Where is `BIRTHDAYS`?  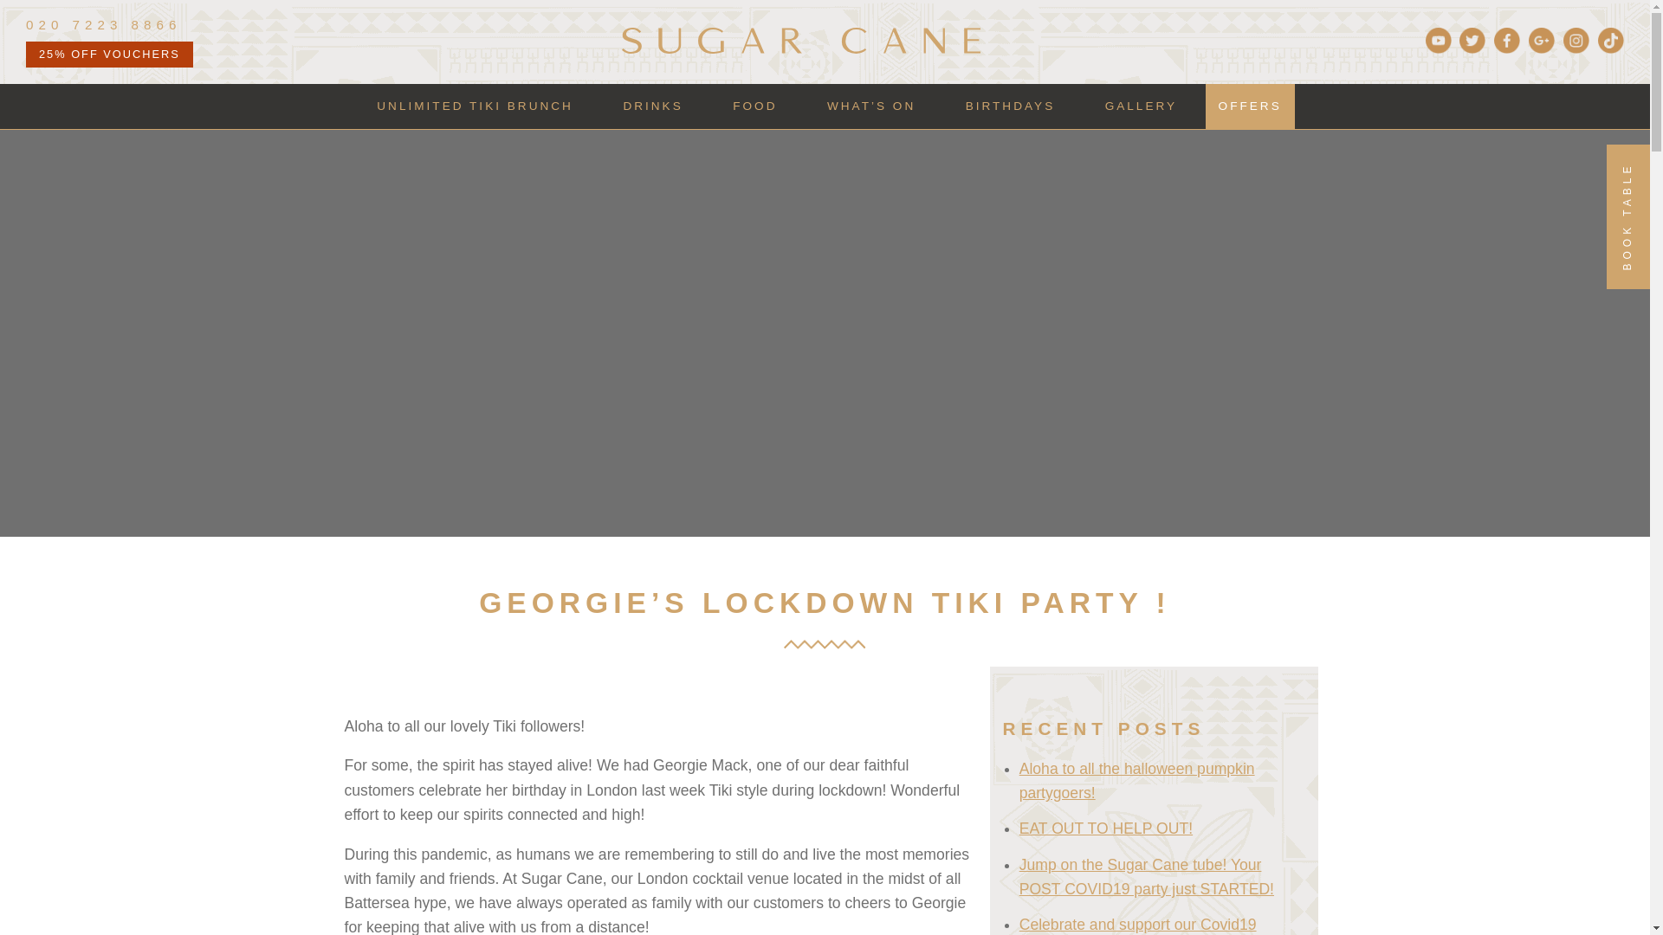 BIRTHDAYS is located at coordinates (1011, 106).